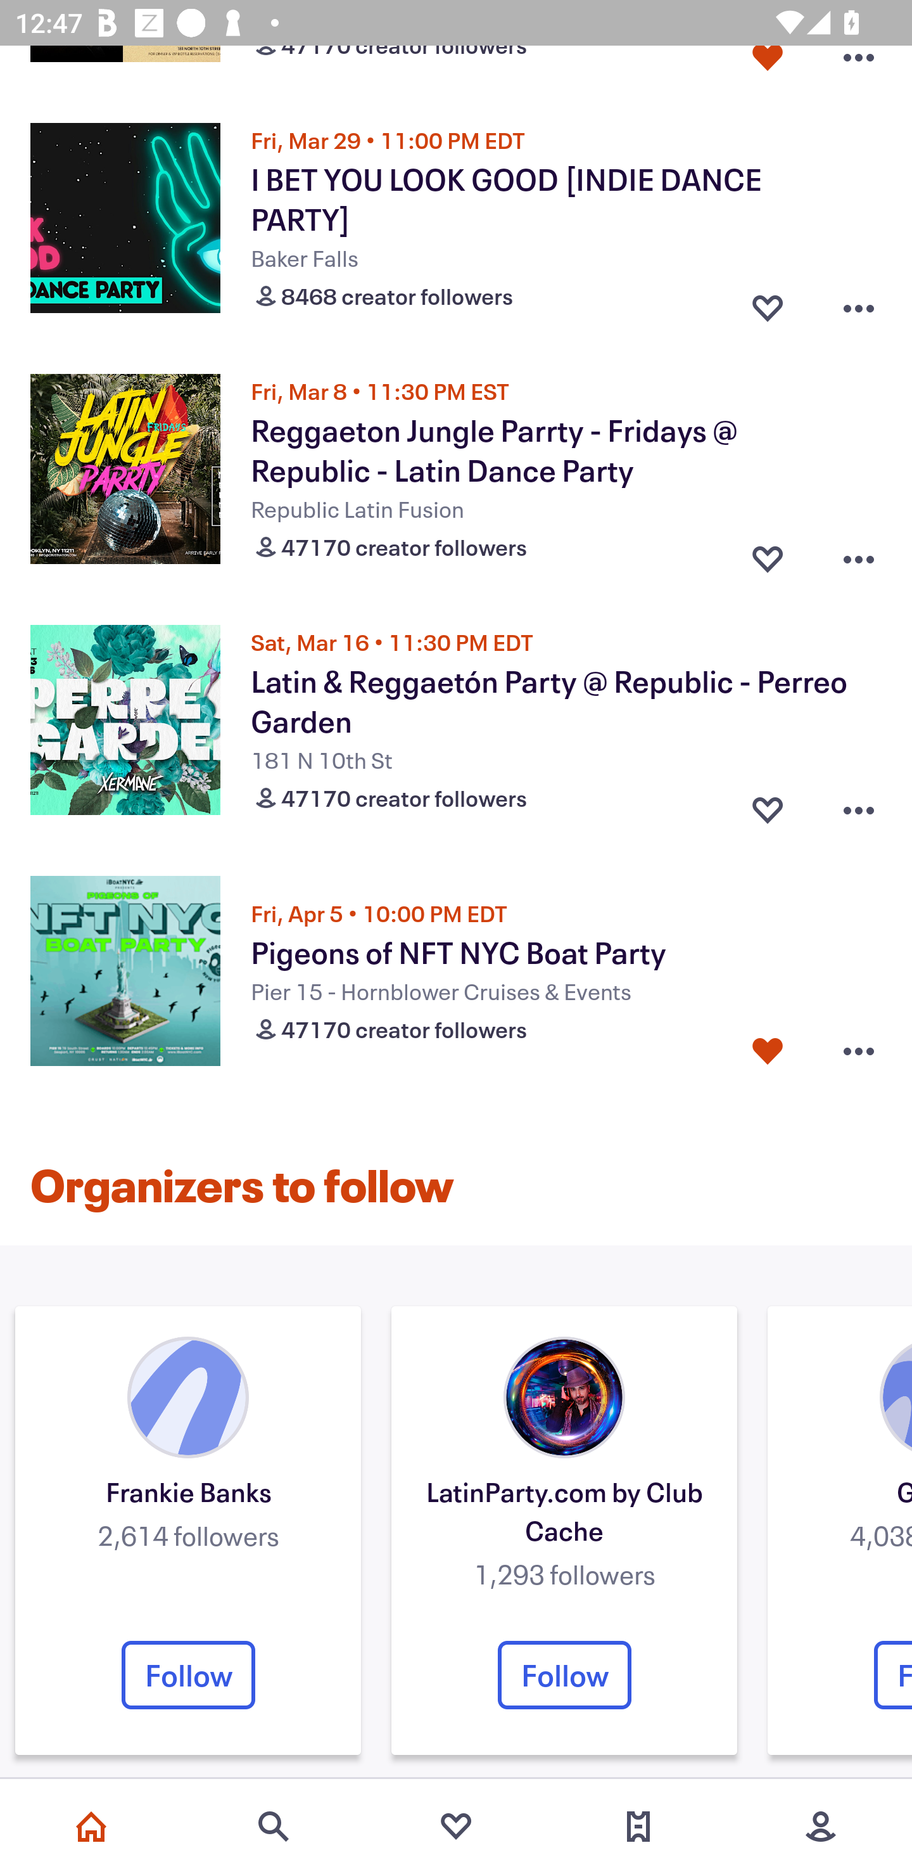 This screenshot has width=912, height=1876. Describe the element at coordinates (188, 1675) in the screenshot. I see `Follow Organizer's follow button` at that location.